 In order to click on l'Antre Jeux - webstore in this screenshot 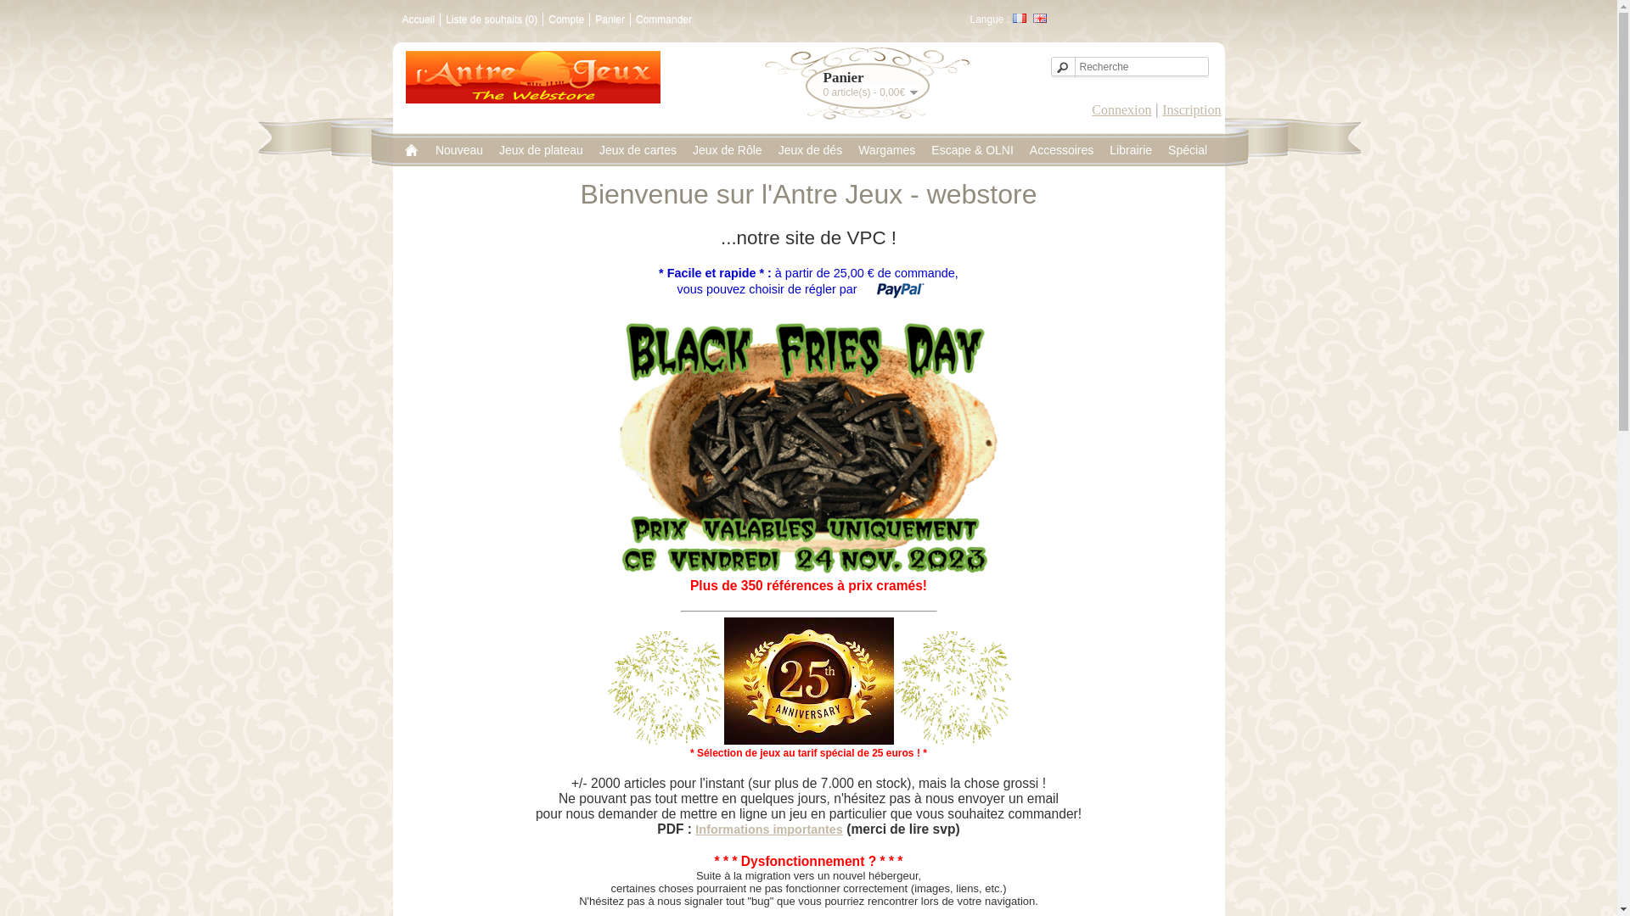, I will do `click(533, 77)`.